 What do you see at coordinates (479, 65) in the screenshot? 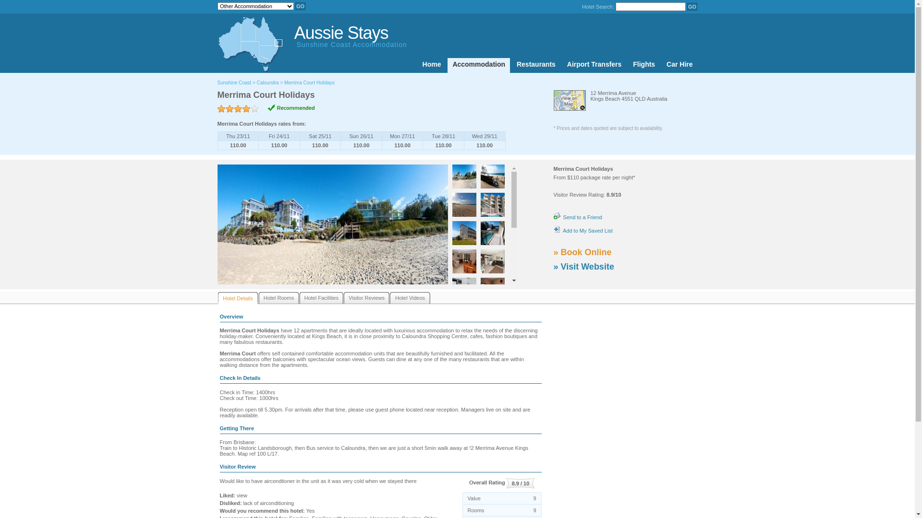
I see `Accommodation` at bounding box center [479, 65].